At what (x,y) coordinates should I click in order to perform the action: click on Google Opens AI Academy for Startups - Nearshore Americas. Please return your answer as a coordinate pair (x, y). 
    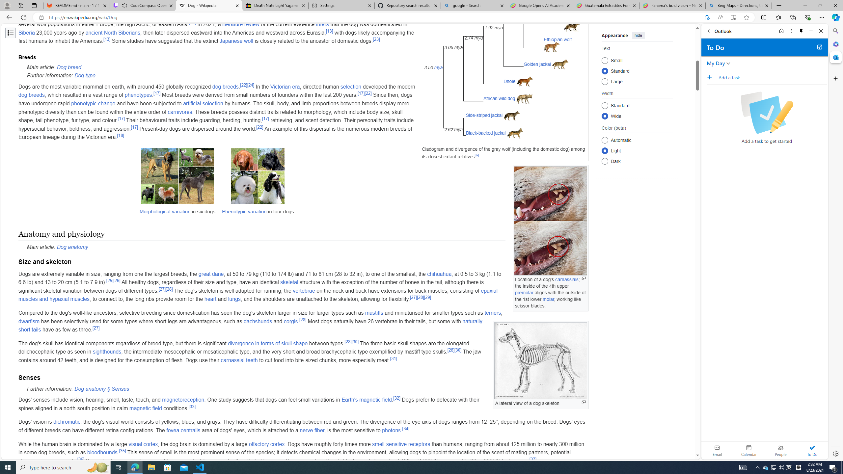
    Looking at the image, I should click on (540, 6).